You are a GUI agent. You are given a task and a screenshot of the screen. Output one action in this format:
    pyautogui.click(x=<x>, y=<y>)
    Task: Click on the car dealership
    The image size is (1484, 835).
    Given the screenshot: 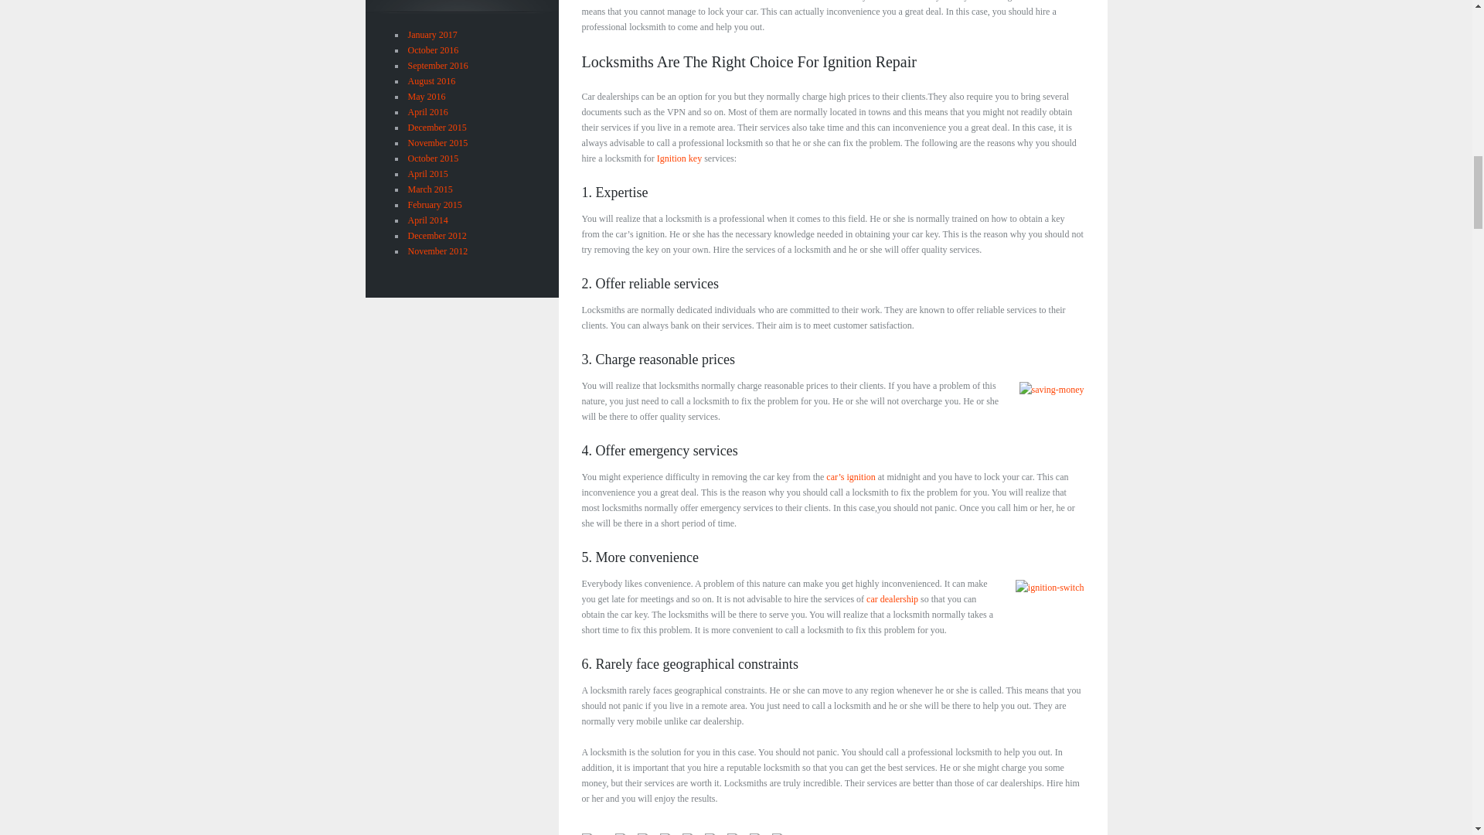 What is the action you would take?
    pyautogui.click(x=892, y=598)
    